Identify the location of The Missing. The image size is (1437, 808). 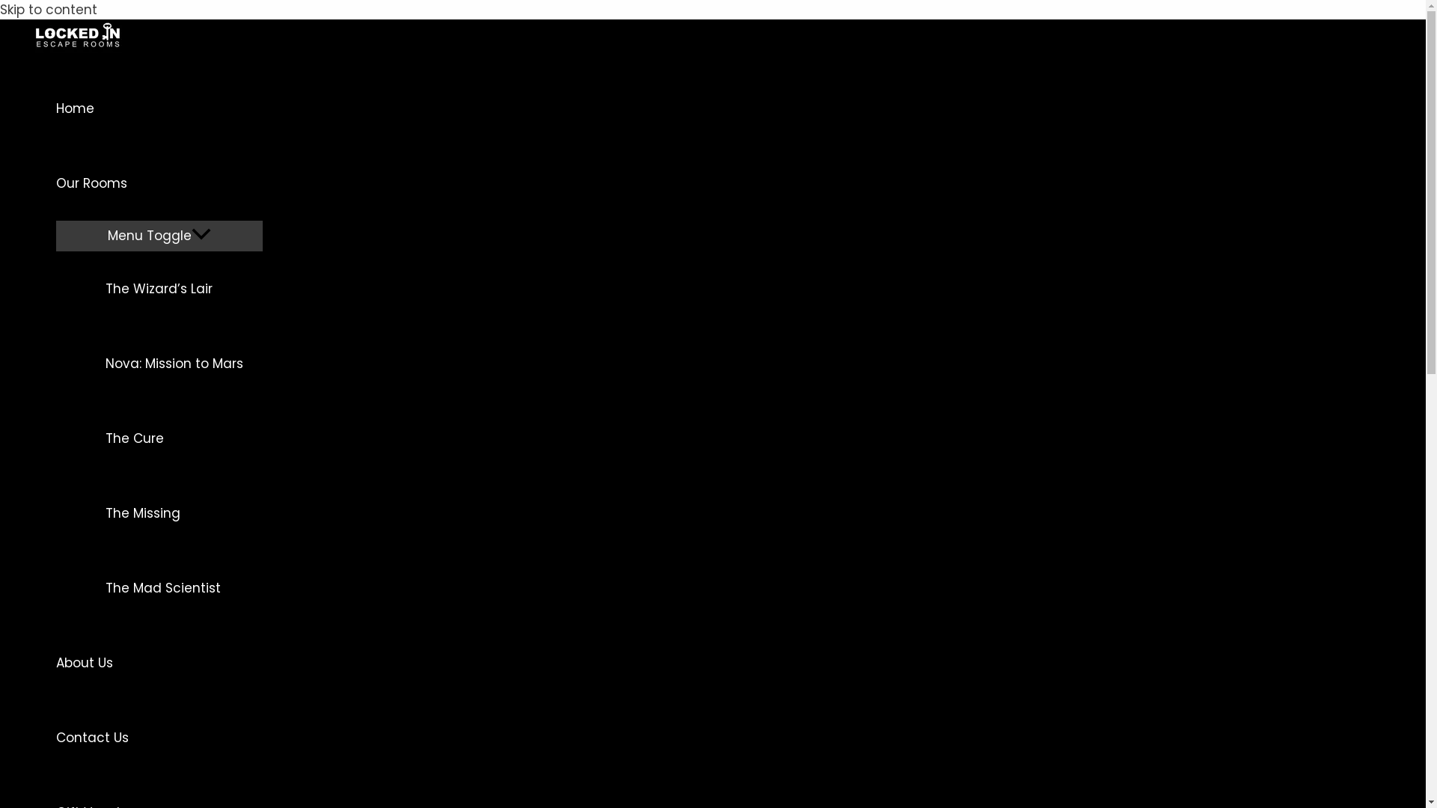
(174, 513).